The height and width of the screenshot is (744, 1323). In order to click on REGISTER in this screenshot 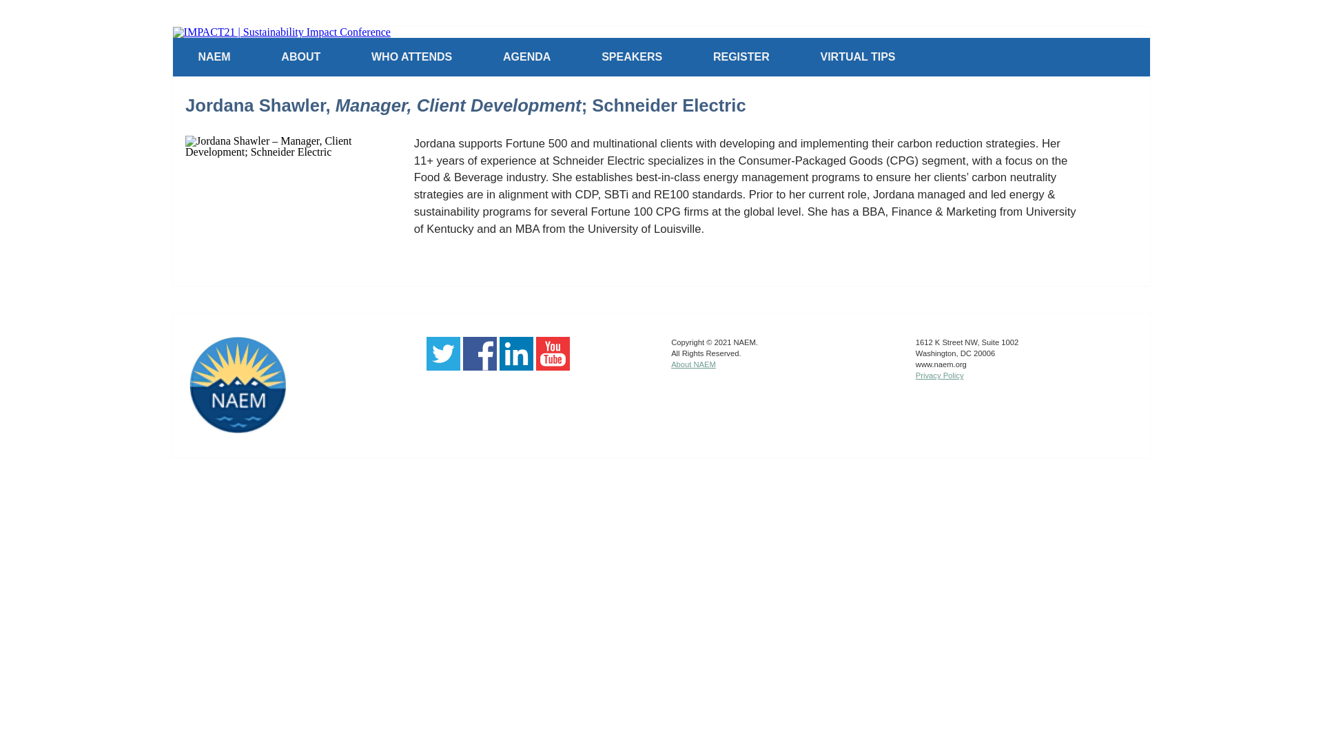, I will do `click(741, 56)`.